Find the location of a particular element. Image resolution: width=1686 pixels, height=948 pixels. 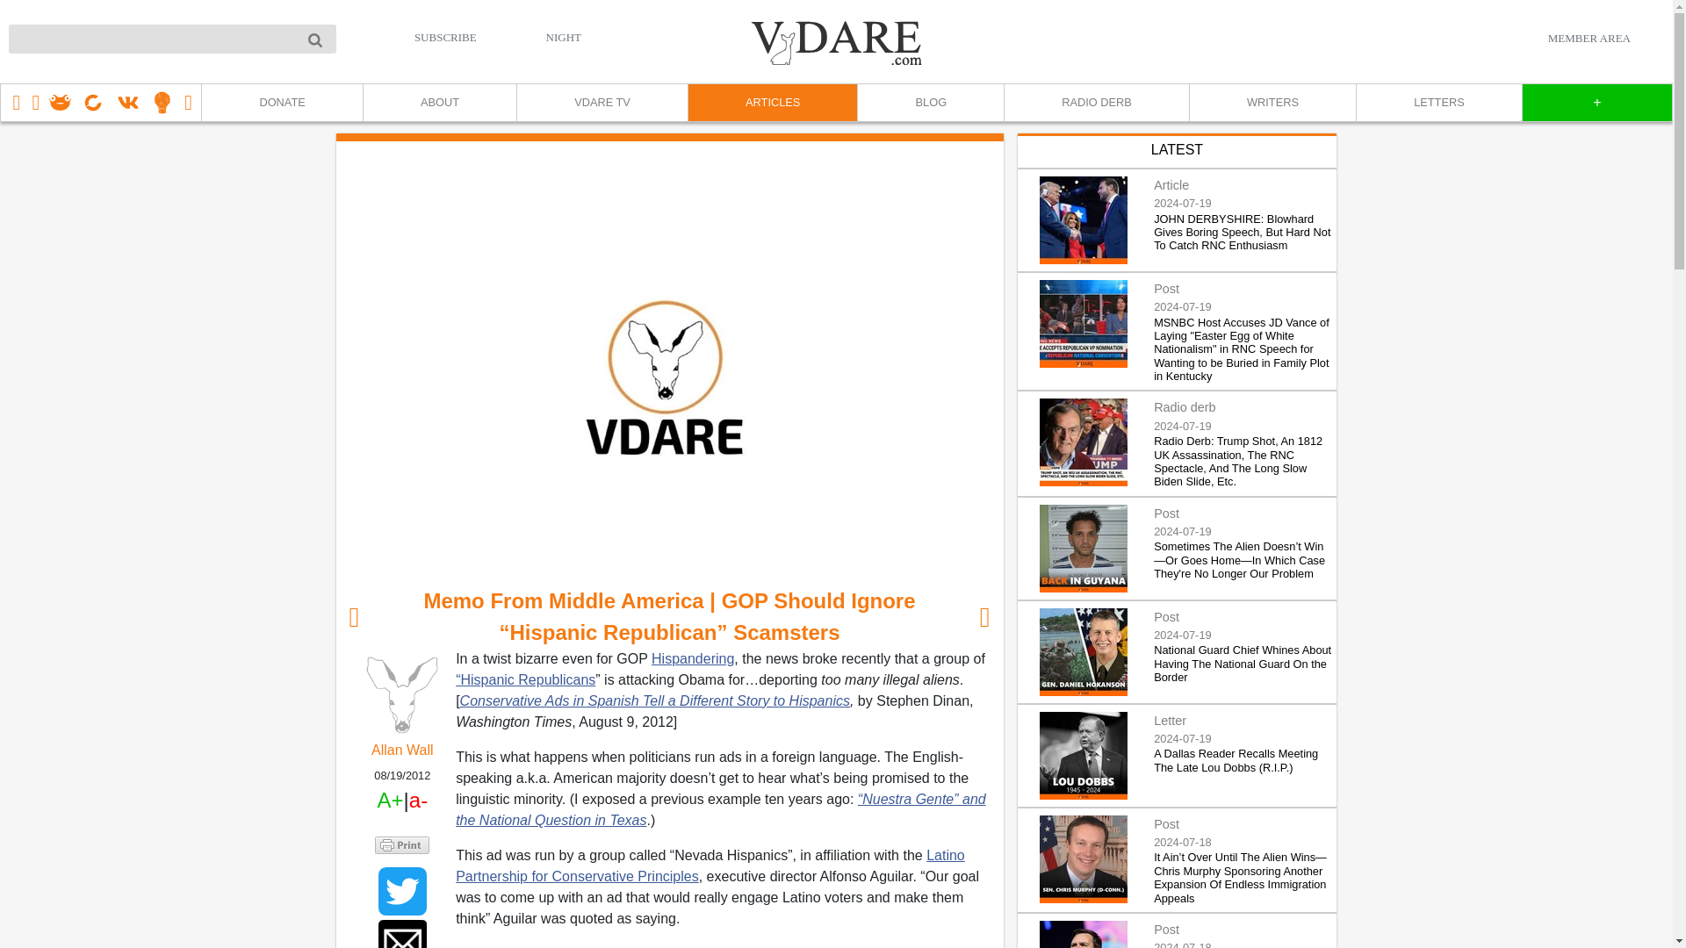

Share to Email is located at coordinates (402, 934).